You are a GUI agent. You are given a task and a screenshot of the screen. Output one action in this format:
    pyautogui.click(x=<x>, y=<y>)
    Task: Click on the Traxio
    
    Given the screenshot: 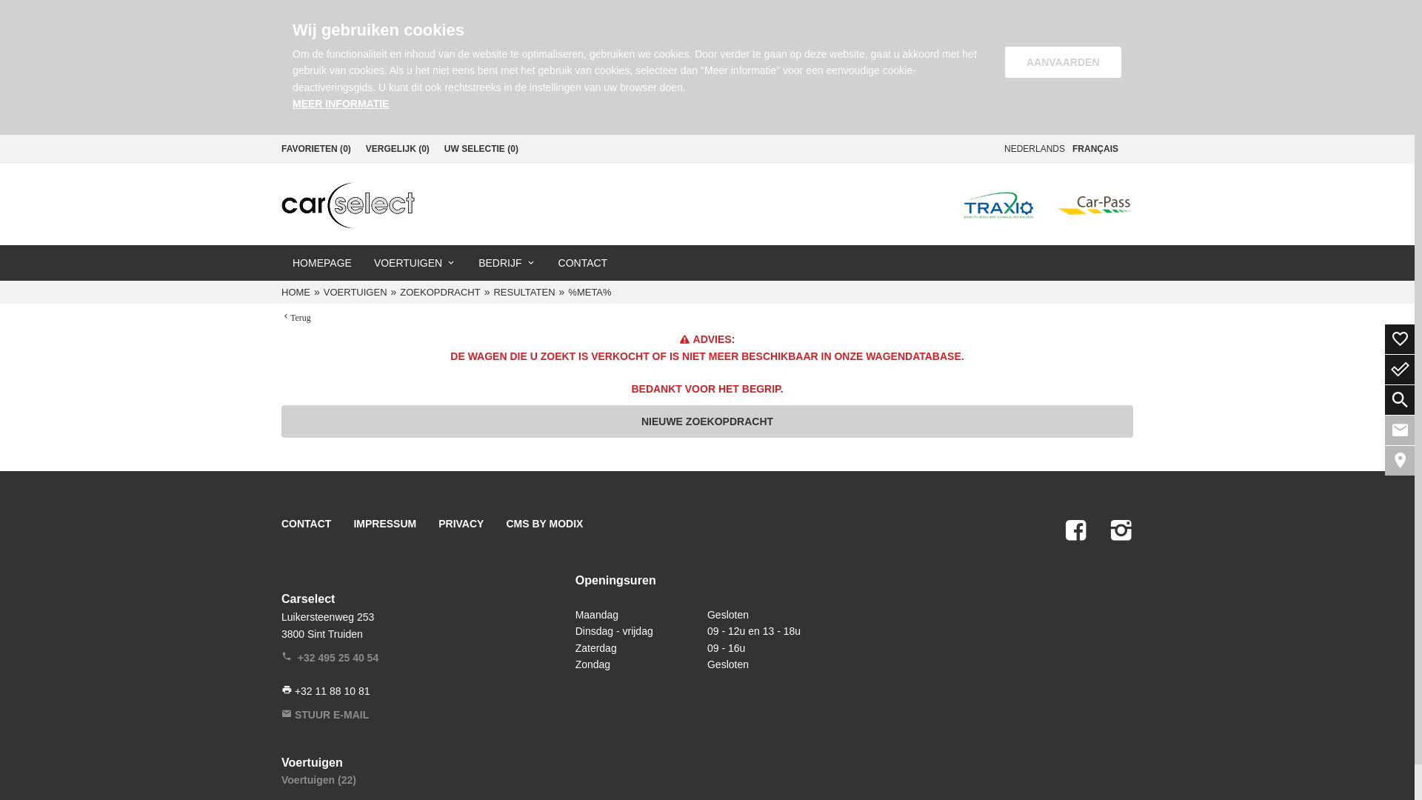 What is the action you would take?
    pyautogui.click(x=998, y=204)
    